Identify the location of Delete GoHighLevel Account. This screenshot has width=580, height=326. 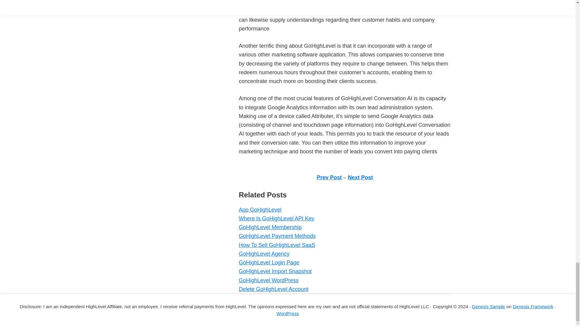
(273, 289).